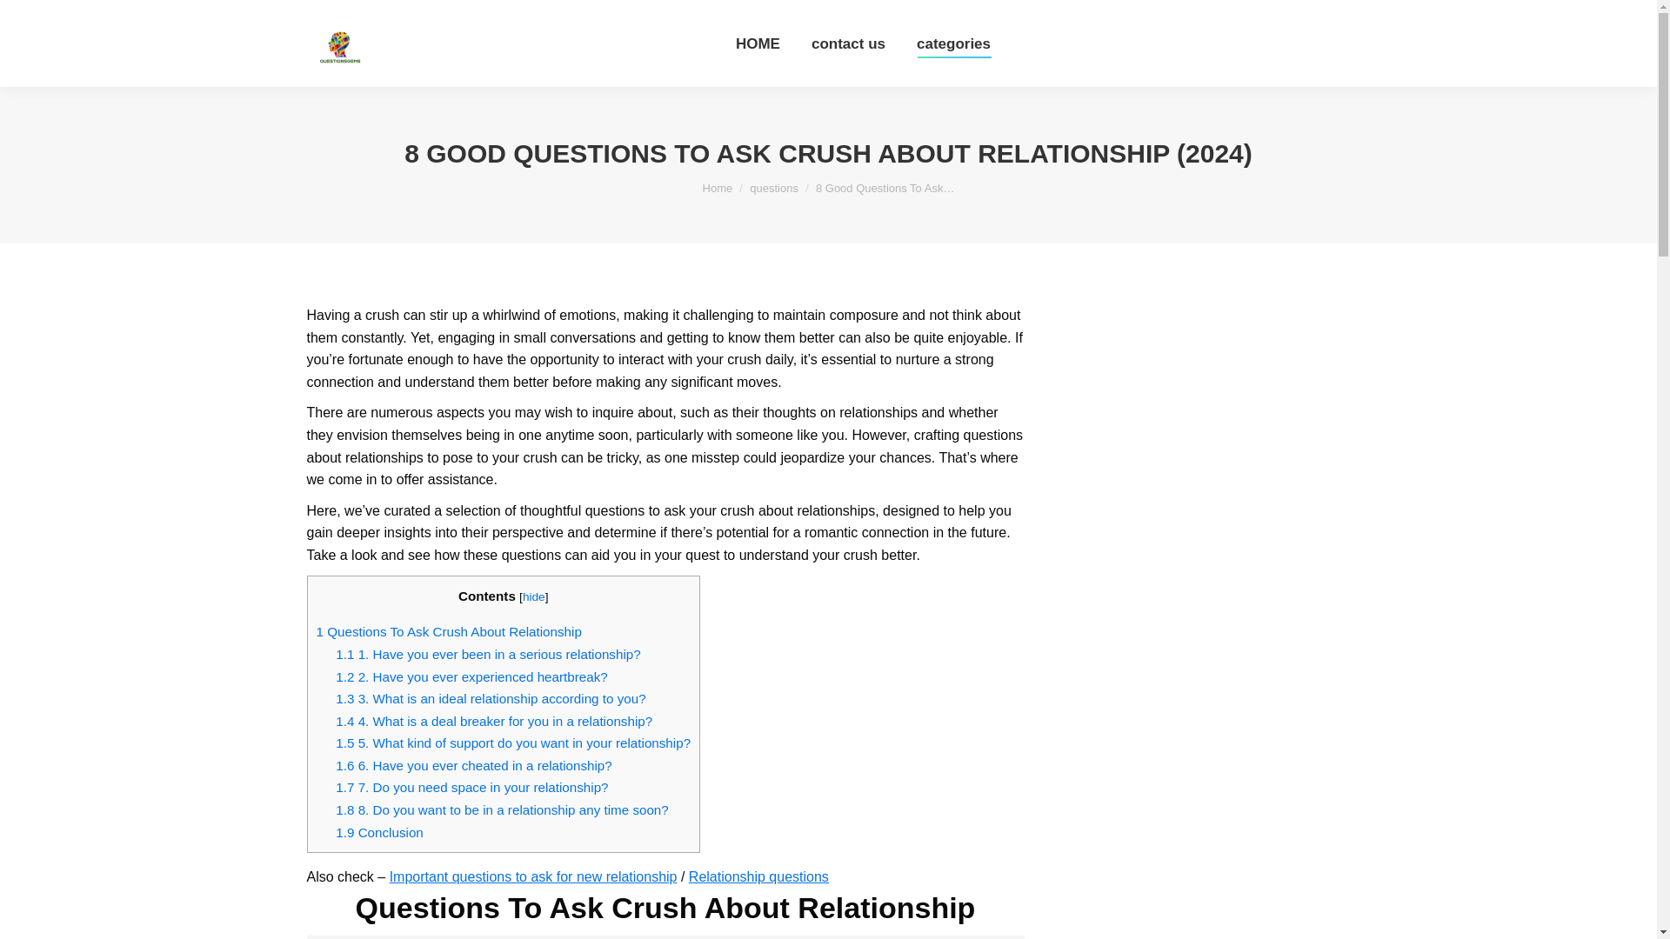  What do you see at coordinates (471, 787) in the screenshot?
I see `1.7 7. Do you need space in your relationship?` at bounding box center [471, 787].